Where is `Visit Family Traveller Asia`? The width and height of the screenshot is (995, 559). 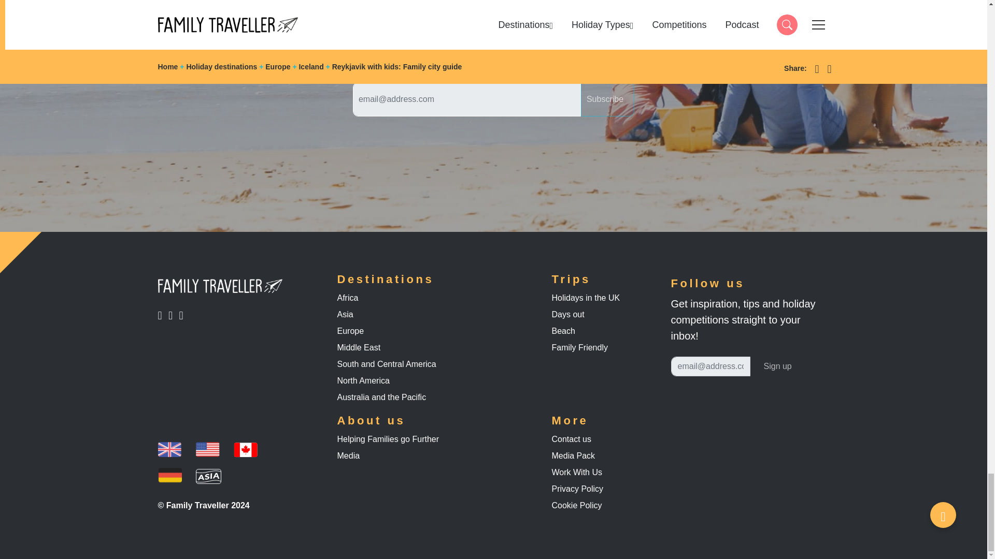
Visit Family Traveller Asia is located at coordinates (163, 315).